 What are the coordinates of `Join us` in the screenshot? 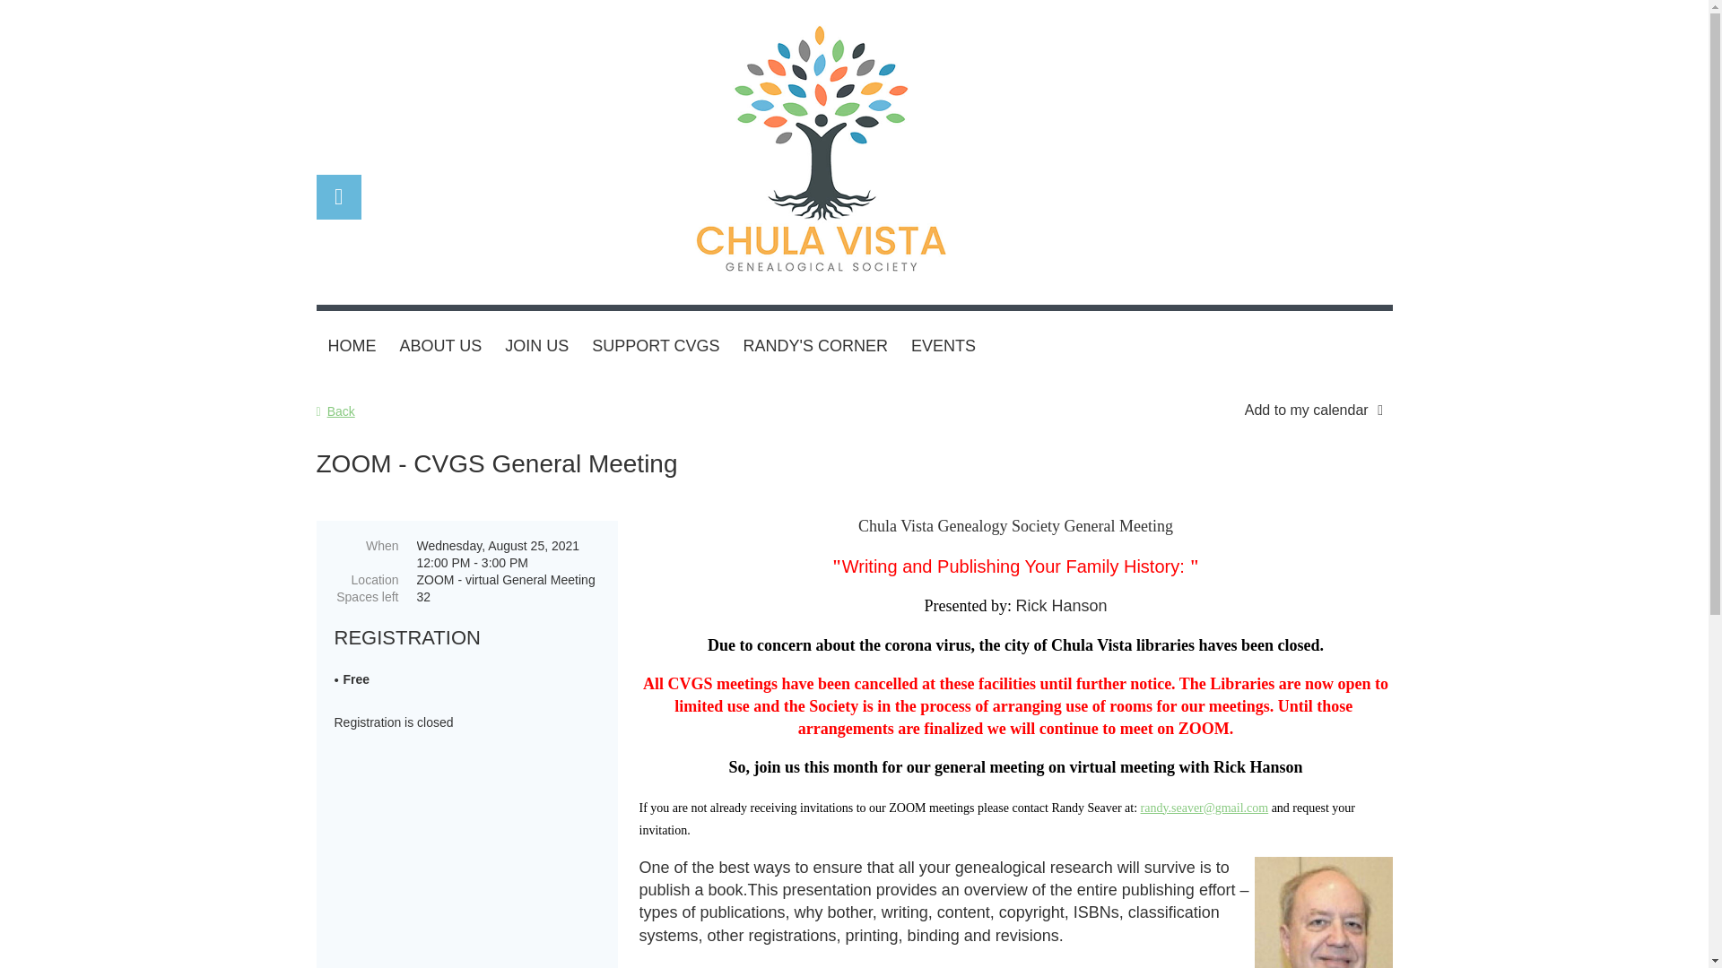 It's located at (536, 346).